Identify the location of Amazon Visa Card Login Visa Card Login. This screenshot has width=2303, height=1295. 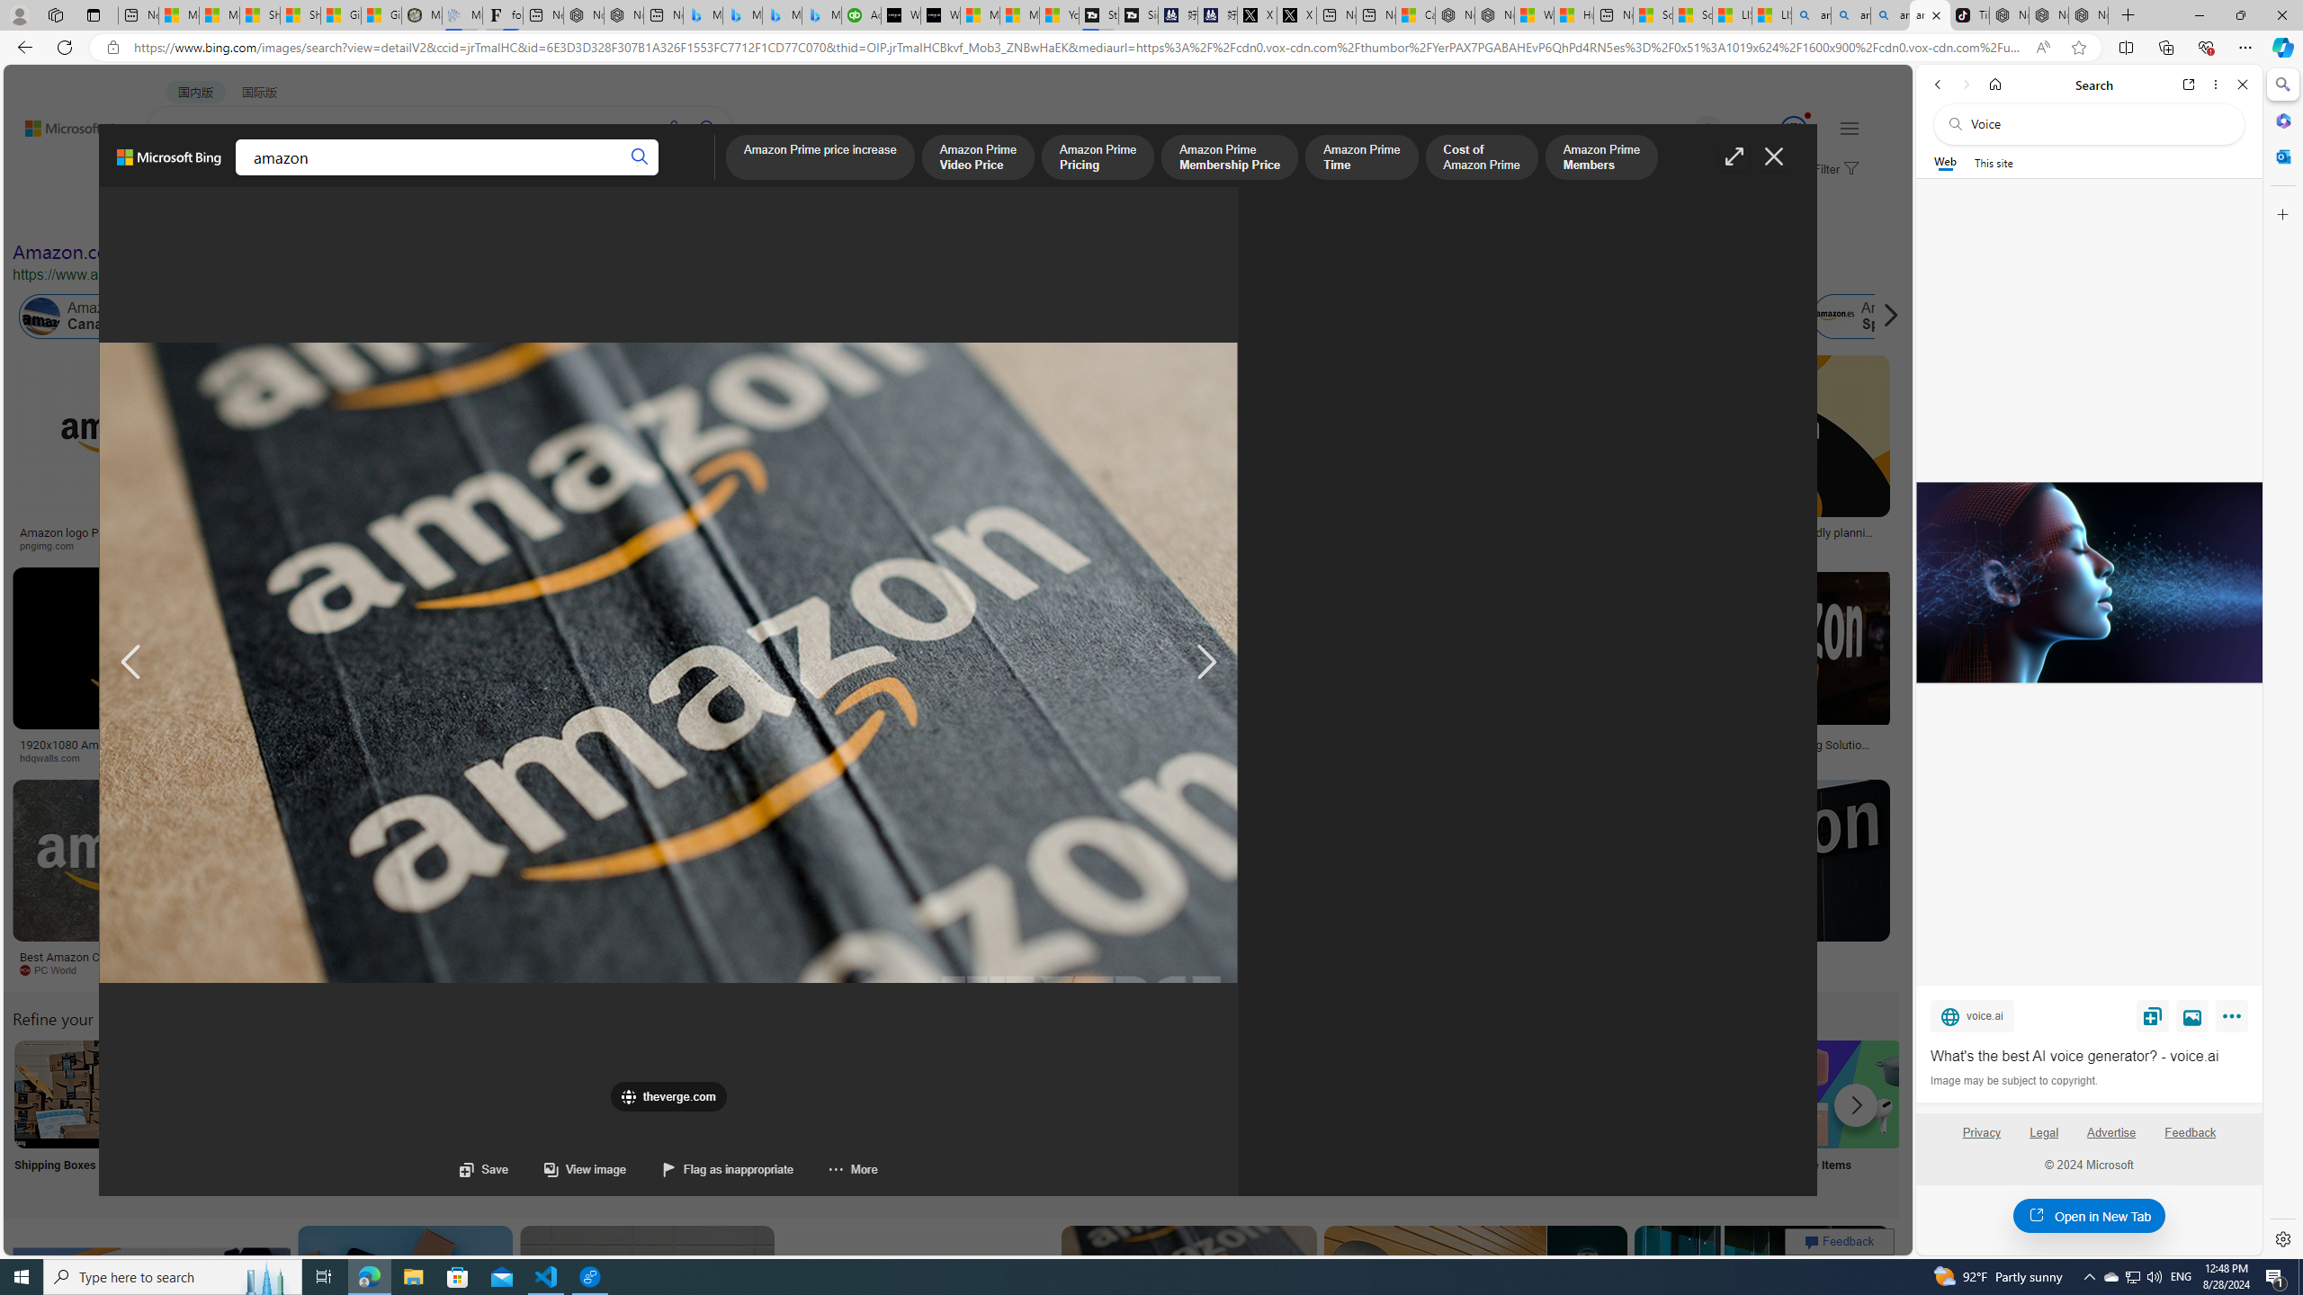
(1731, 1117).